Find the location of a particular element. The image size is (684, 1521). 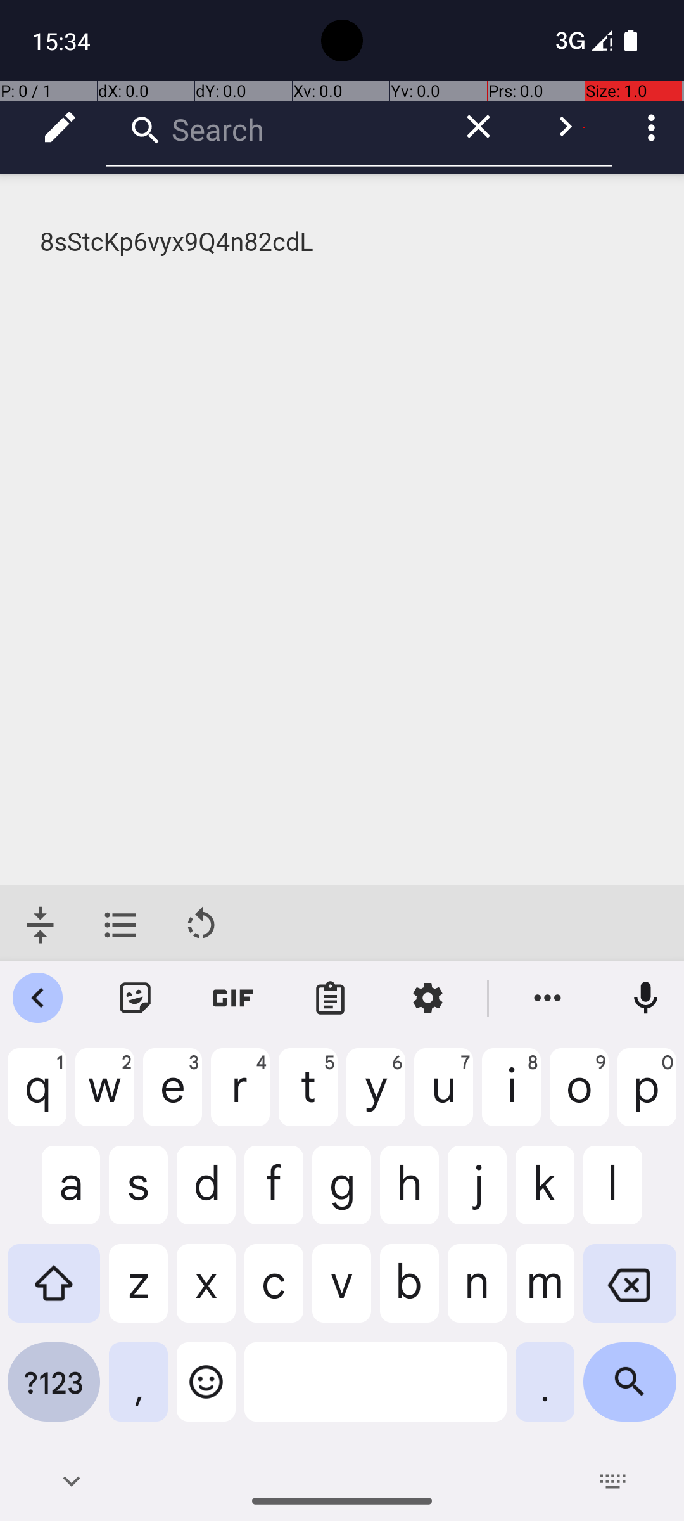

Clear query is located at coordinates (479, 127).